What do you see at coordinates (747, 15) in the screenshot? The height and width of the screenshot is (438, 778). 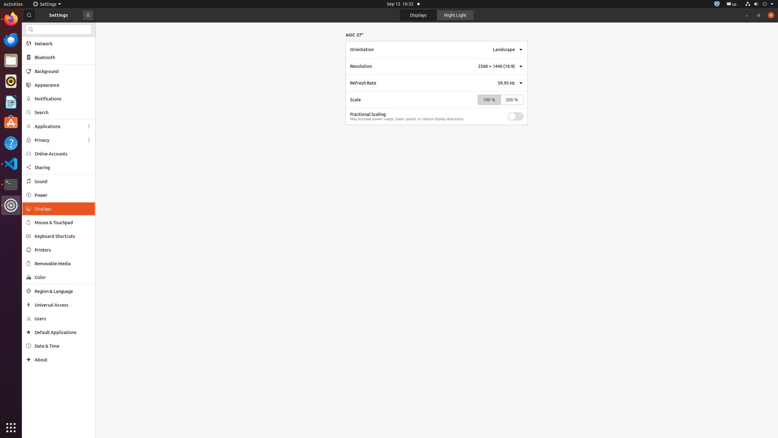 I see `Minimize` at bounding box center [747, 15].